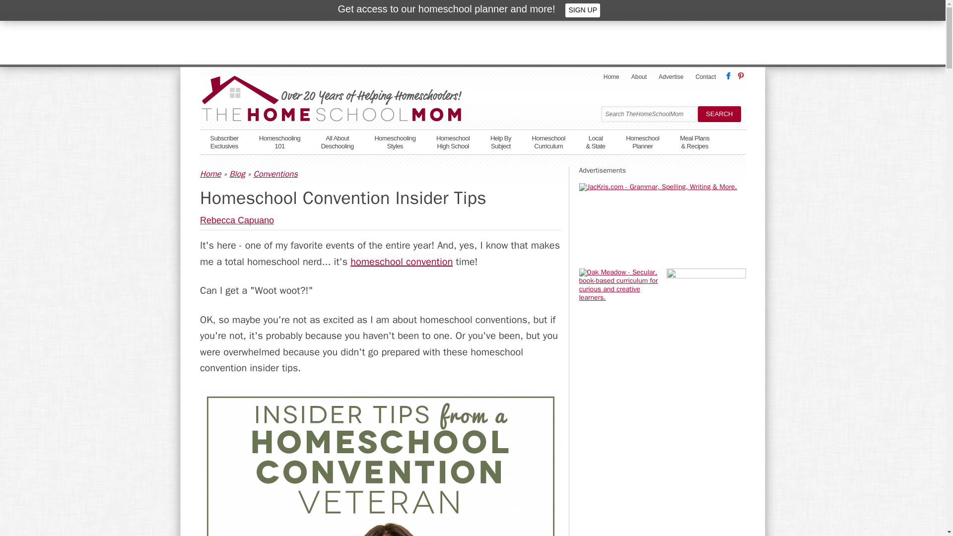 Image resolution: width=953 pixels, height=536 pixels. What do you see at coordinates (224, 141) in the screenshot?
I see `Homeschooling High School` at bounding box center [224, 141].